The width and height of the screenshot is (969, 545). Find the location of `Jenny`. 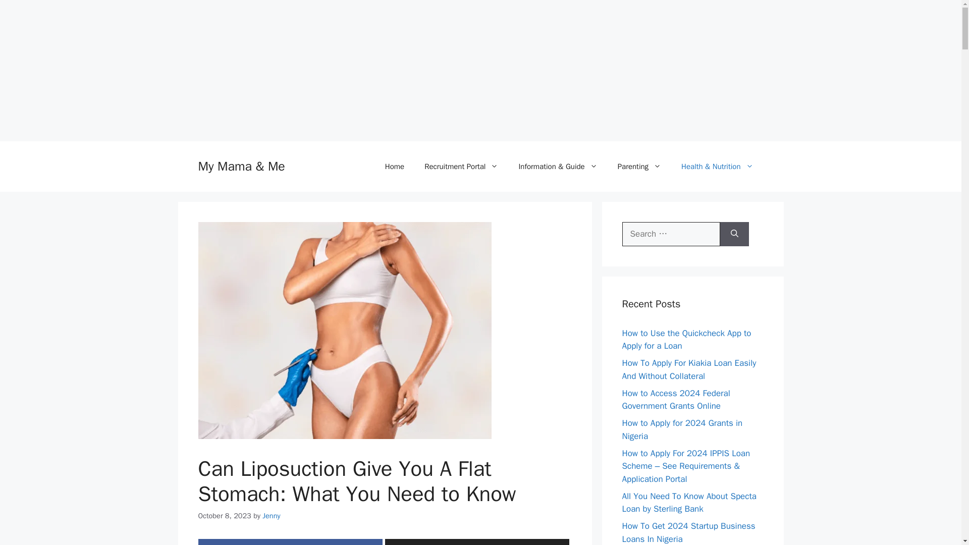

Jenny is located at coordinates (271, 516).